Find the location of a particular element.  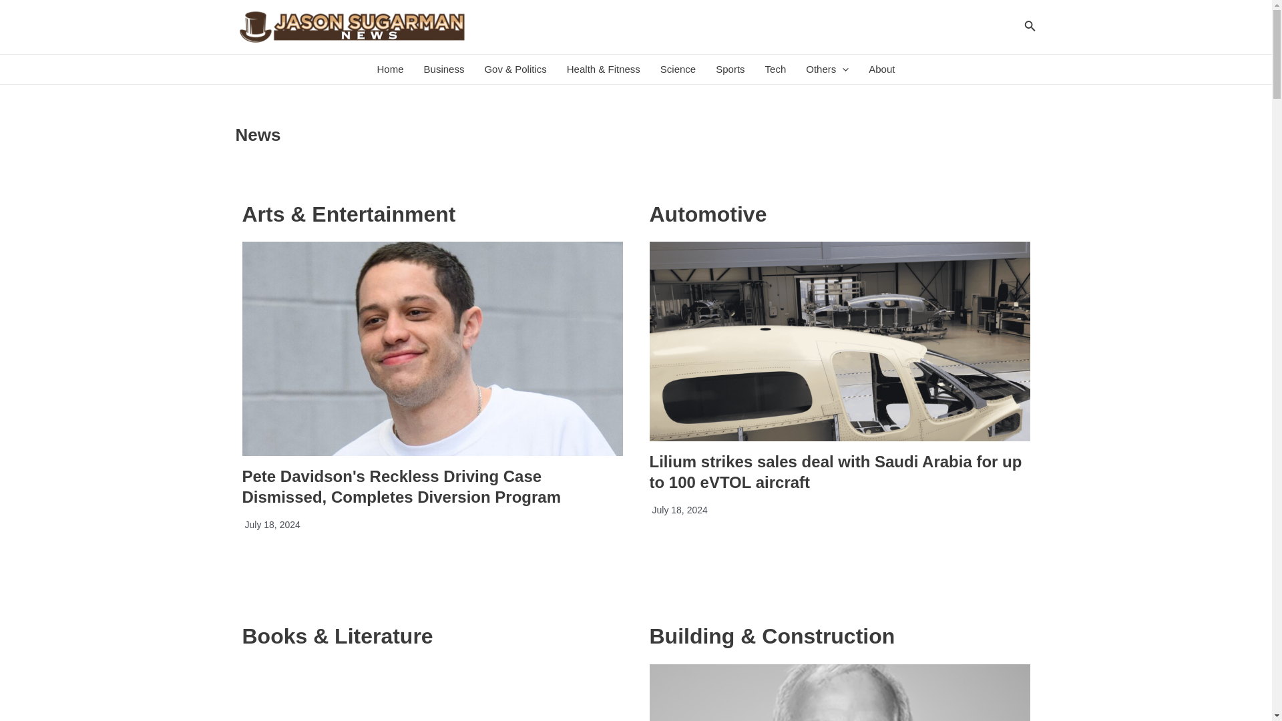

Others is located at coordinates (827, 69).